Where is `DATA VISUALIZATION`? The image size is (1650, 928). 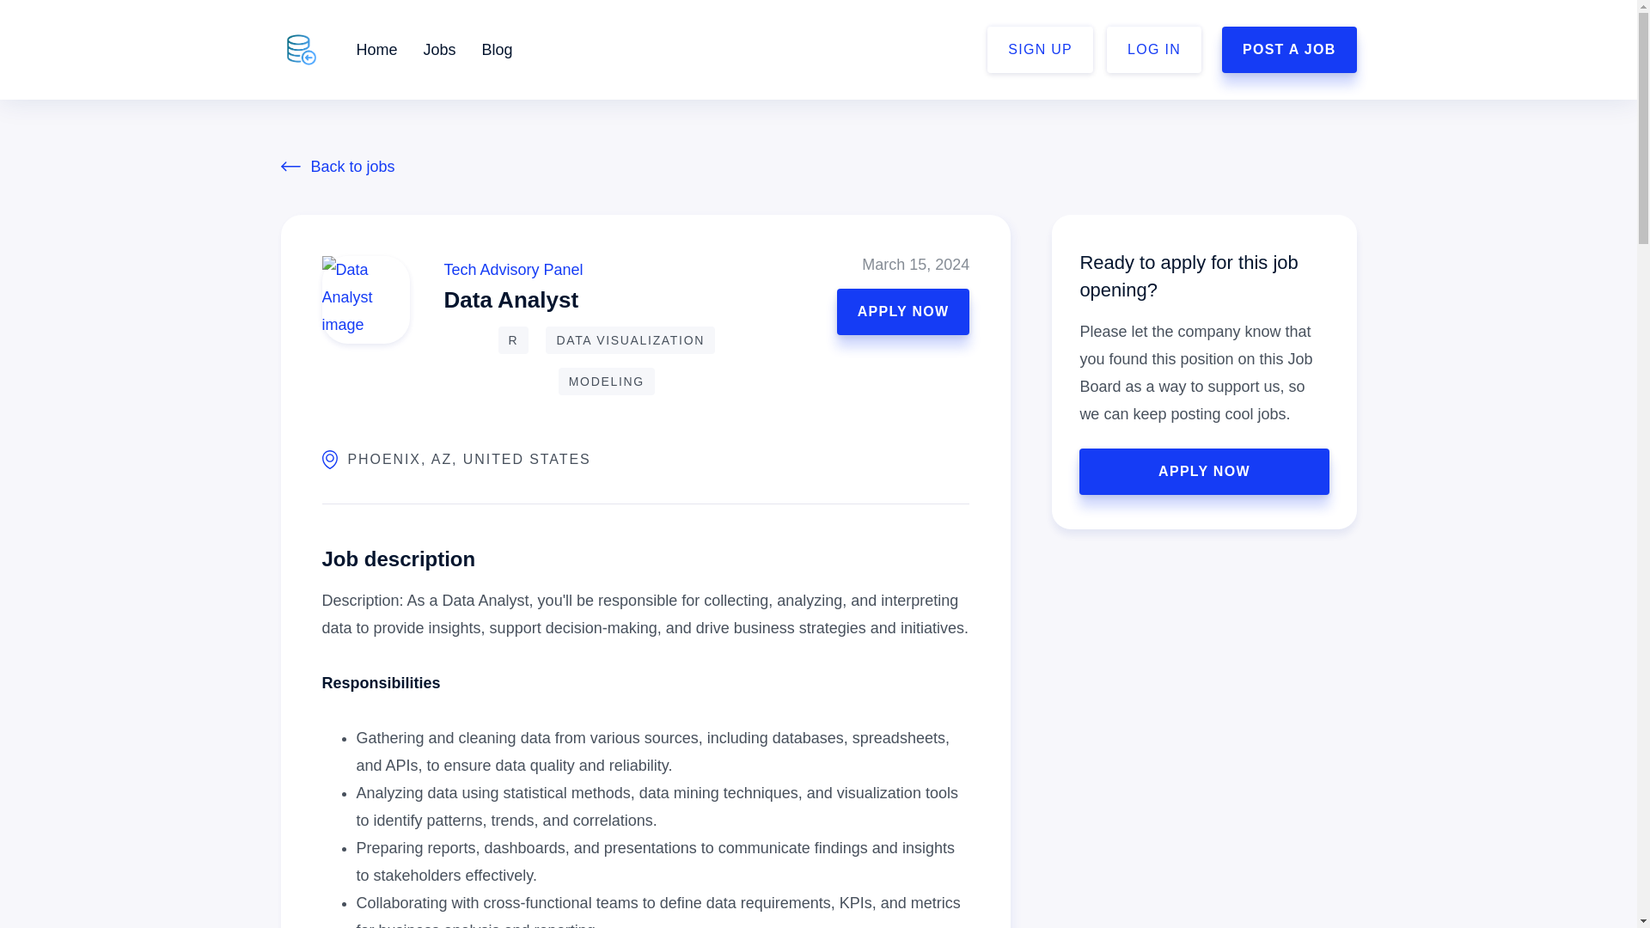
DATA VISUALIZATION is located at coordinates (630, 340).